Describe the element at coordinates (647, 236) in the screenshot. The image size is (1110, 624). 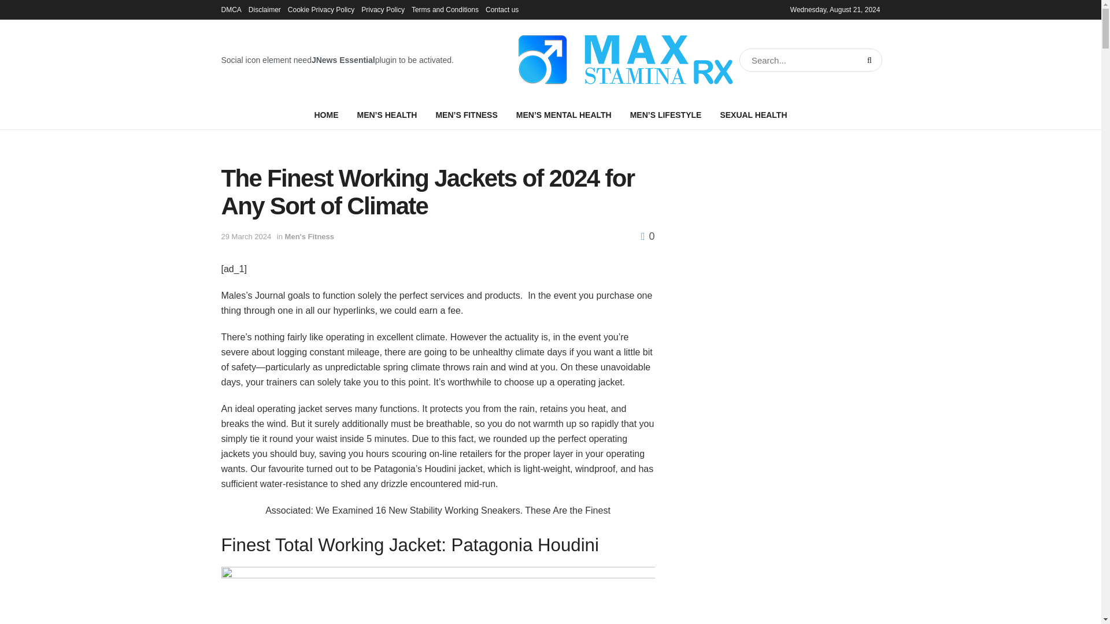
I see `0` at that location.